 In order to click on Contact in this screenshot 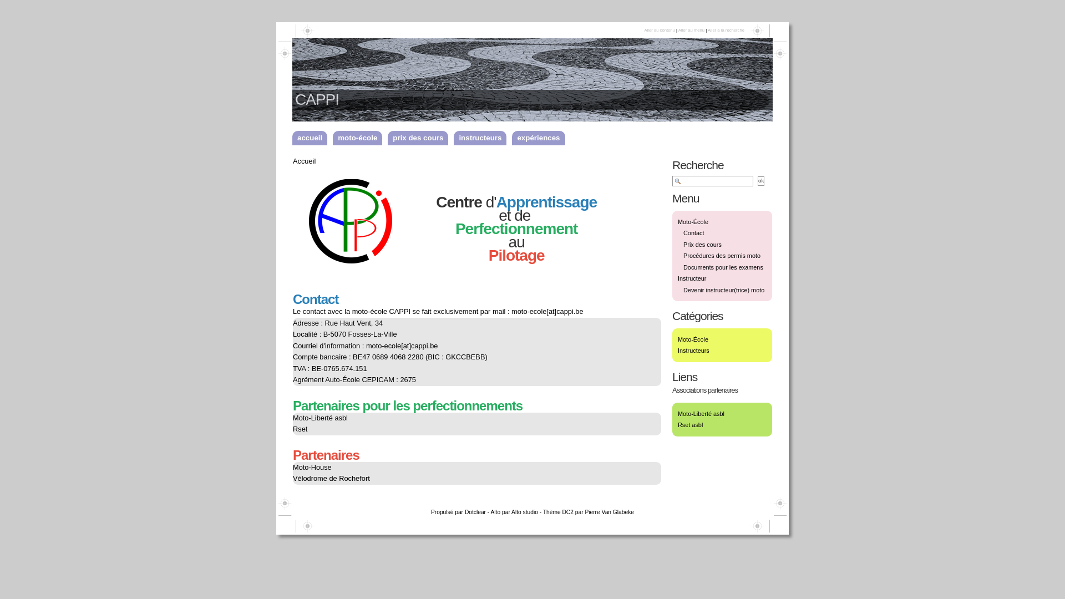, I will do `click(693, 233)`.